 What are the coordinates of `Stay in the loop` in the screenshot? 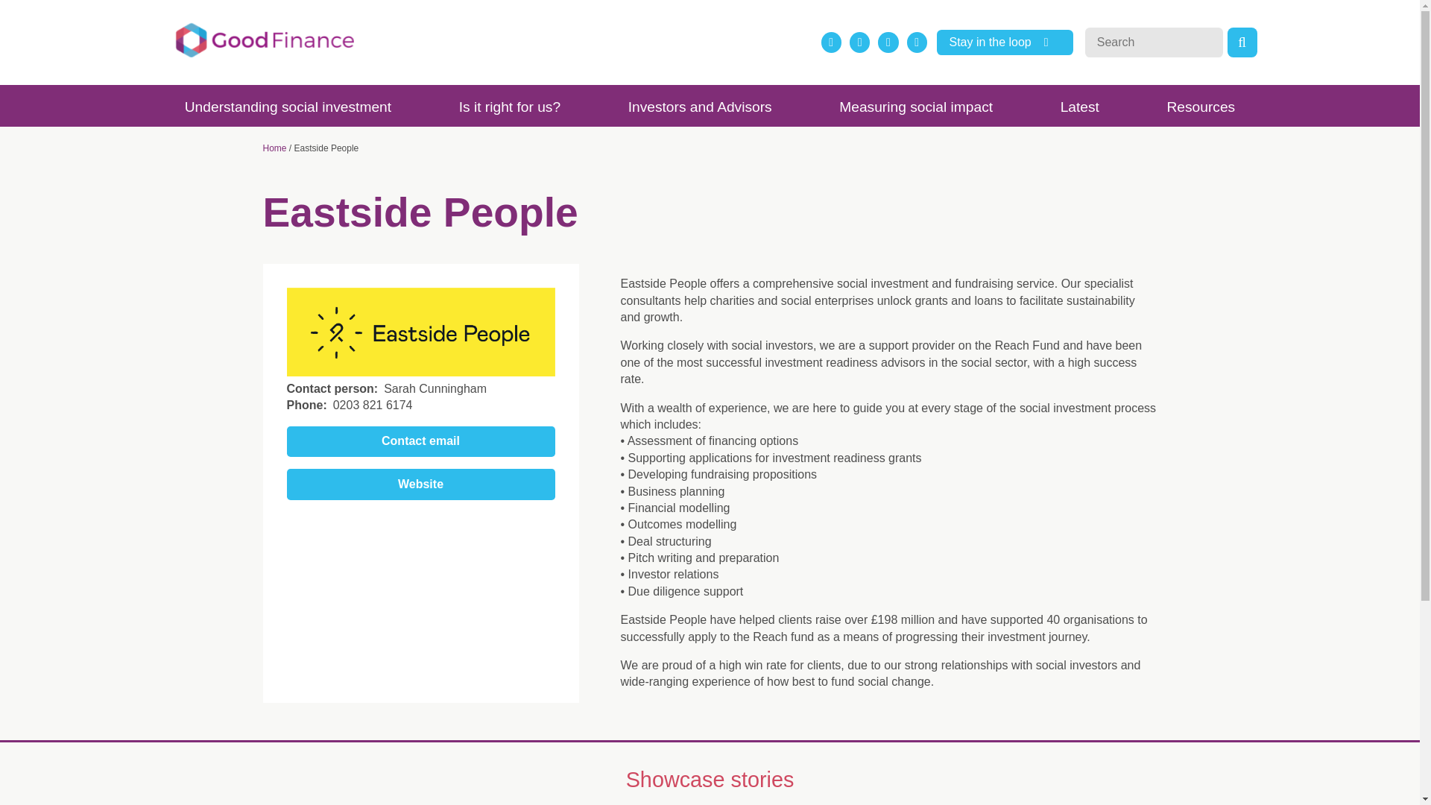 It's located at (1005, 42).